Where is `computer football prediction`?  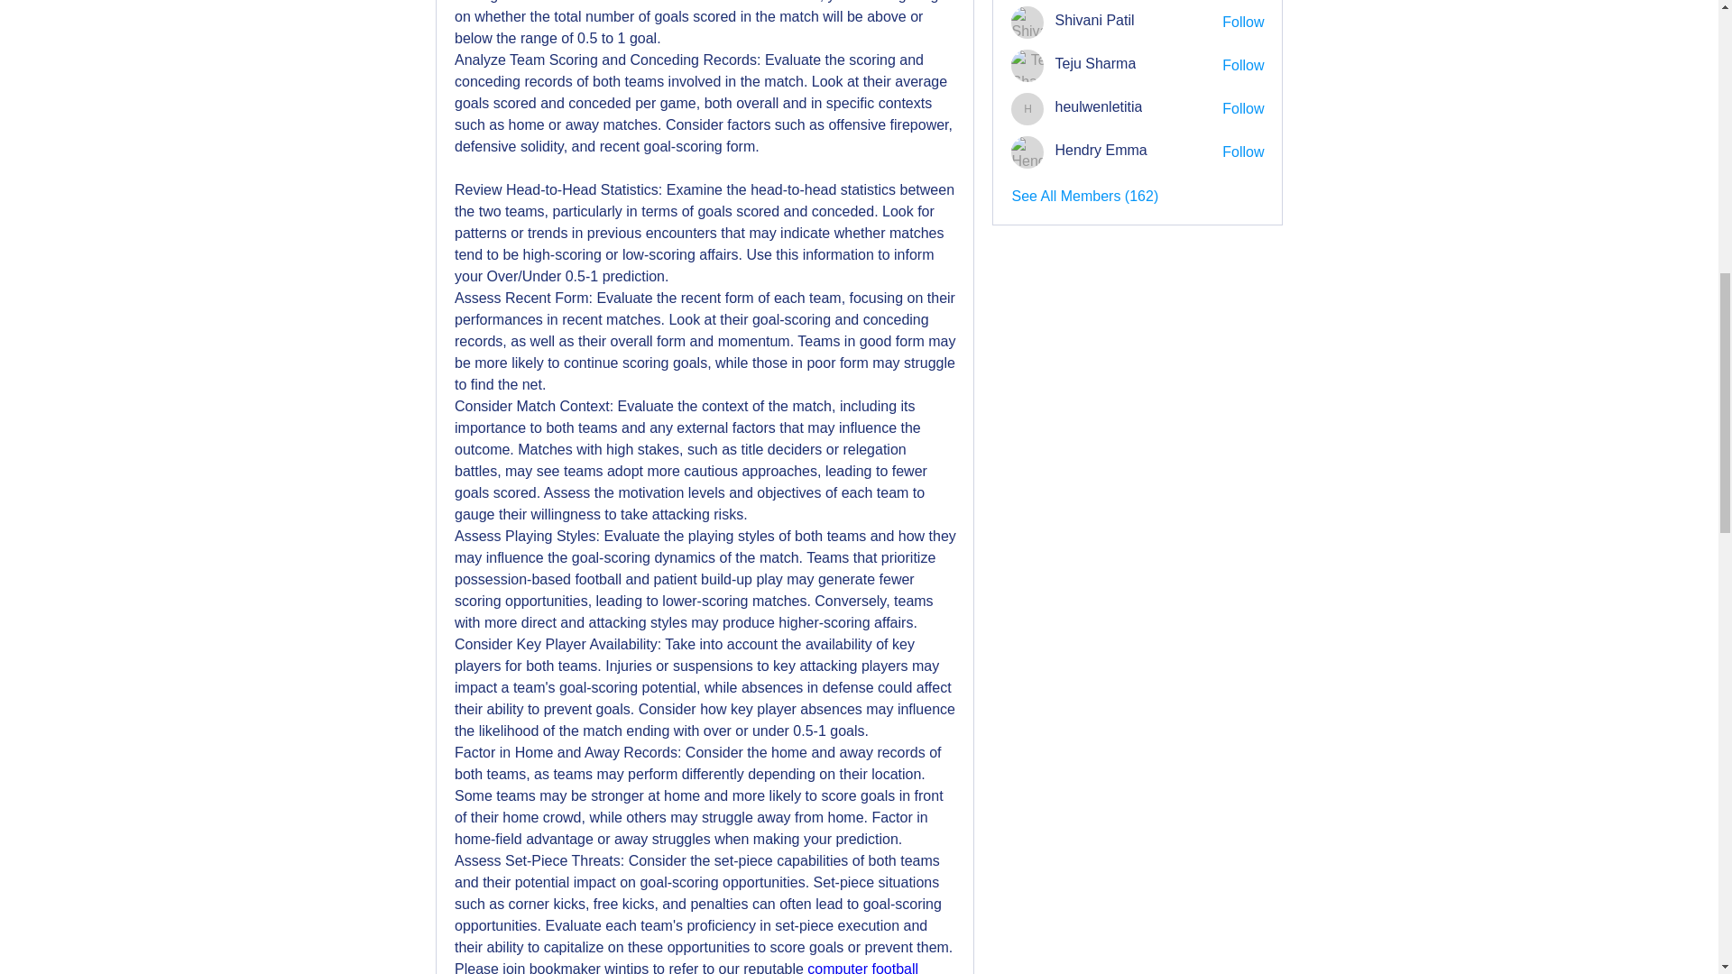
computer football prediction is located at coordinates (688, 967).